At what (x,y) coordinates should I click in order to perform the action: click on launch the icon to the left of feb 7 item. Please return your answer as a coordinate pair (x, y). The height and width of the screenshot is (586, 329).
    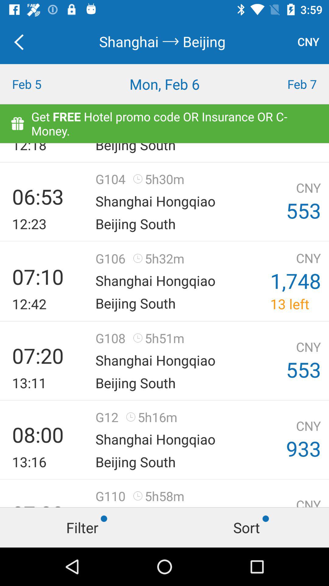
    Looking at the image, I should click on (164, 84).